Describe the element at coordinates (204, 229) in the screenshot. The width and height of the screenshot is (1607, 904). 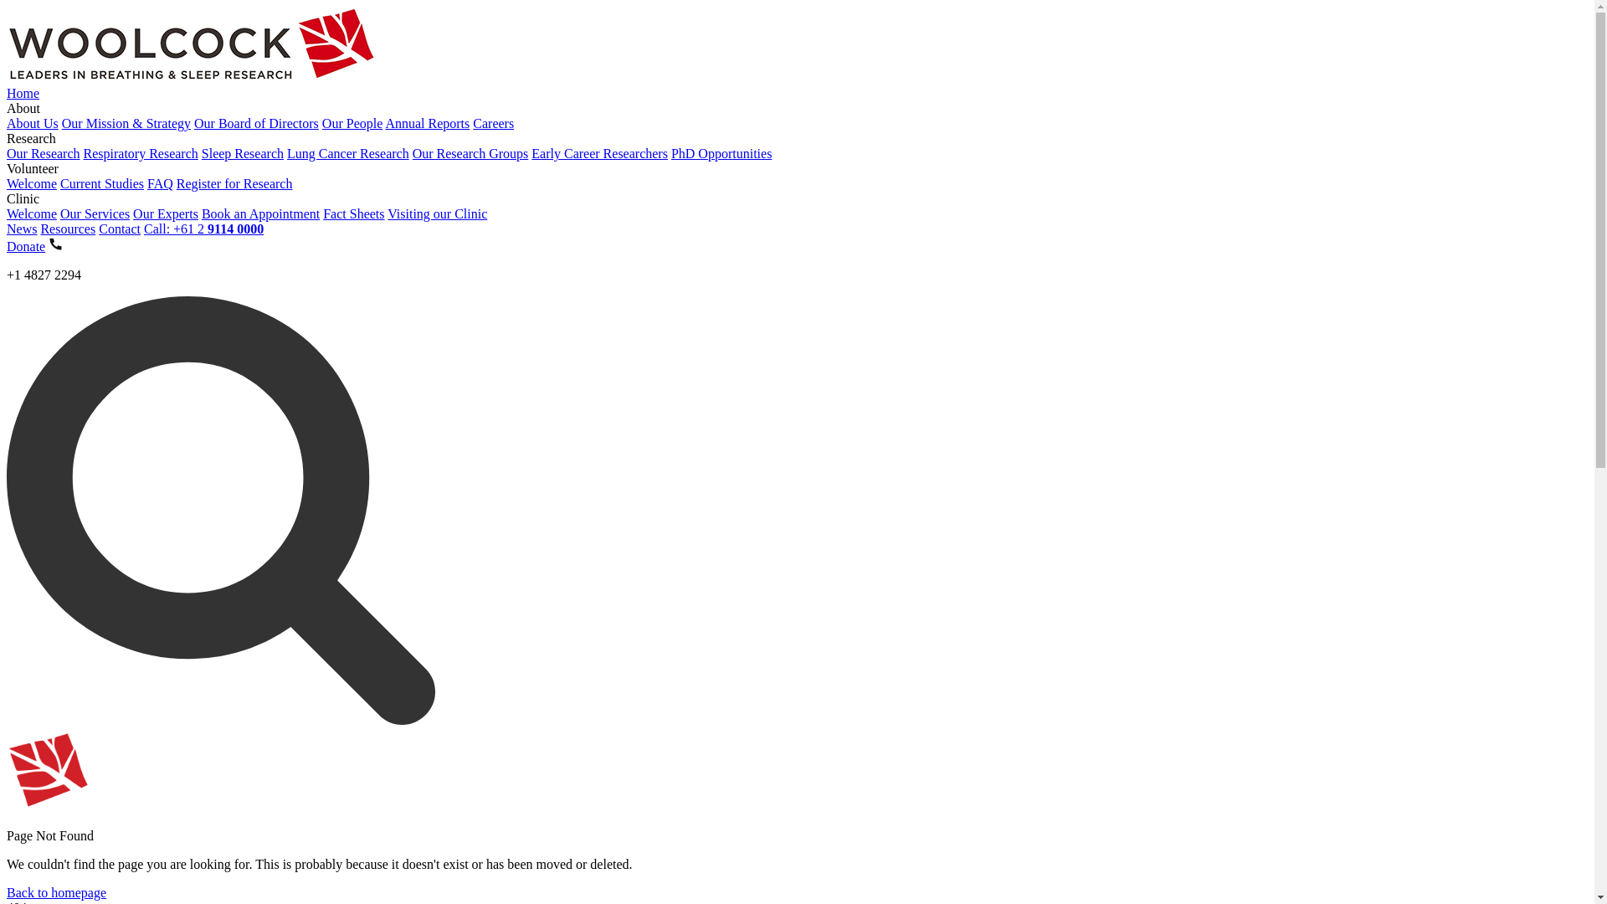
I see `Call: +61 2 9114 0000` at that location.